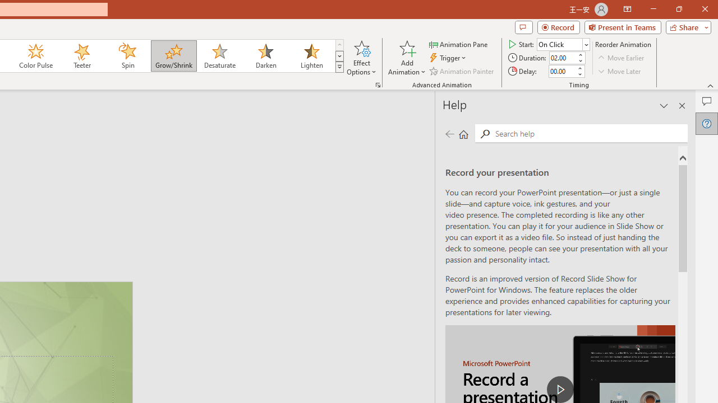 The width and height of the screenshot is (718, 403). Describe the element at coordinates (449, 133) in the screenshot. I see `Previous page` at that location.